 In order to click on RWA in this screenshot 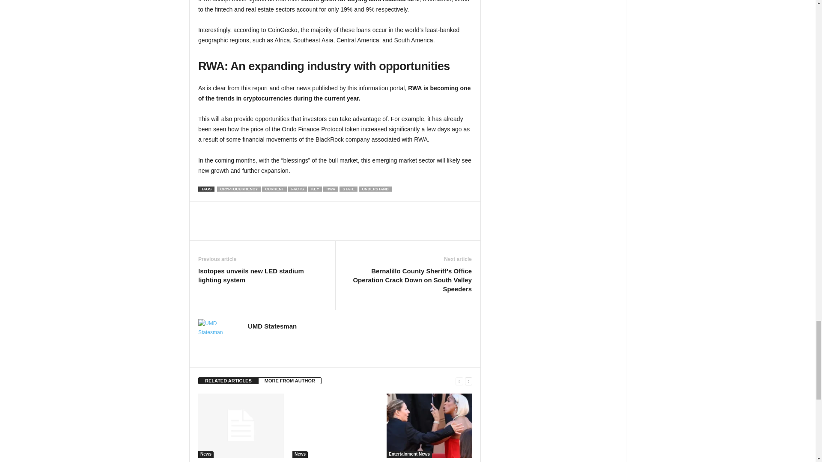, I will do `click(331, 189)`.